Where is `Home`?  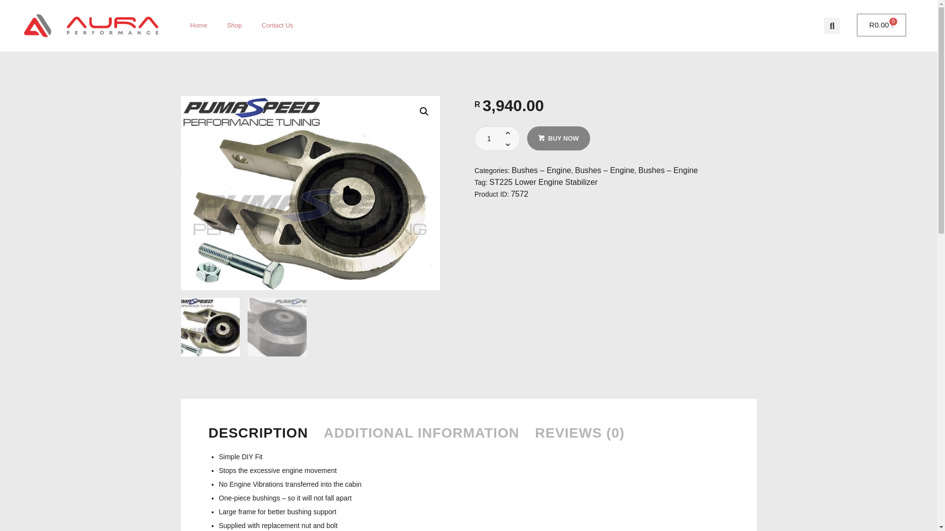 Home is located at coordinates (558, 138).